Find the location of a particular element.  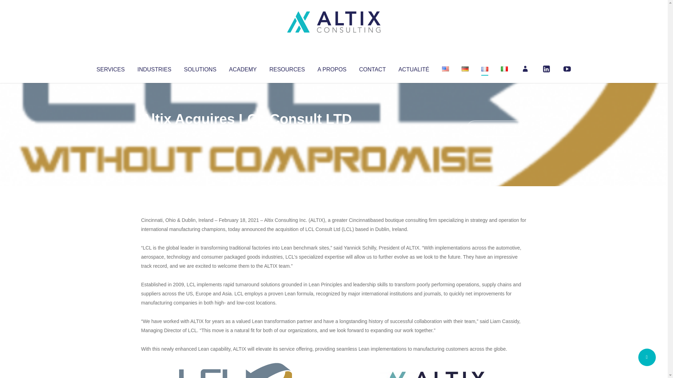

SOLUTIONS is located at coordinates (200, 68).